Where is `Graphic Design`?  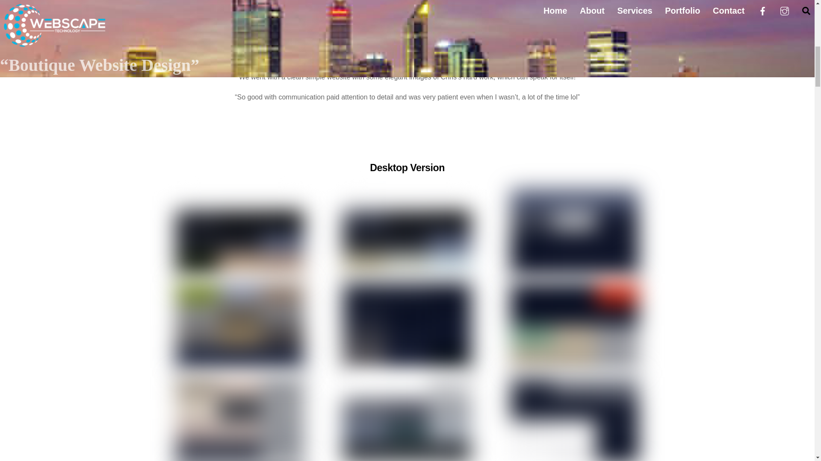
Graphic Design is located at coordinates (369, 29).